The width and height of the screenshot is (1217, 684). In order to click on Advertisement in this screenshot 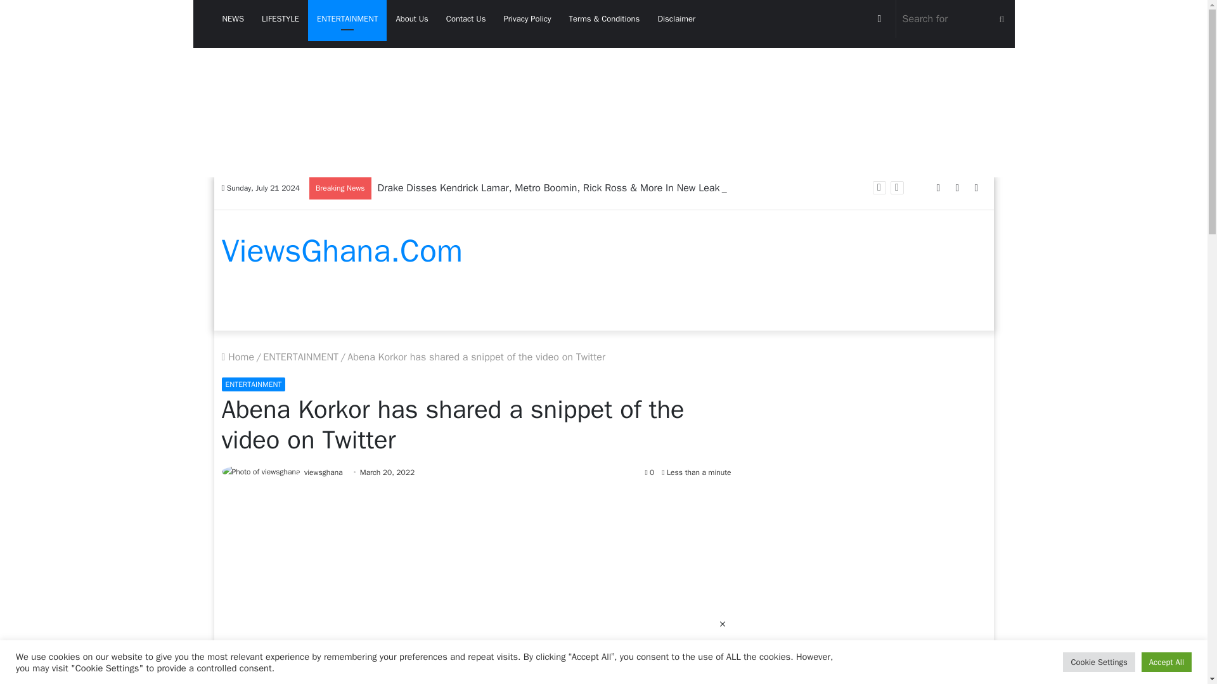, I will do `click(477, 581)`.